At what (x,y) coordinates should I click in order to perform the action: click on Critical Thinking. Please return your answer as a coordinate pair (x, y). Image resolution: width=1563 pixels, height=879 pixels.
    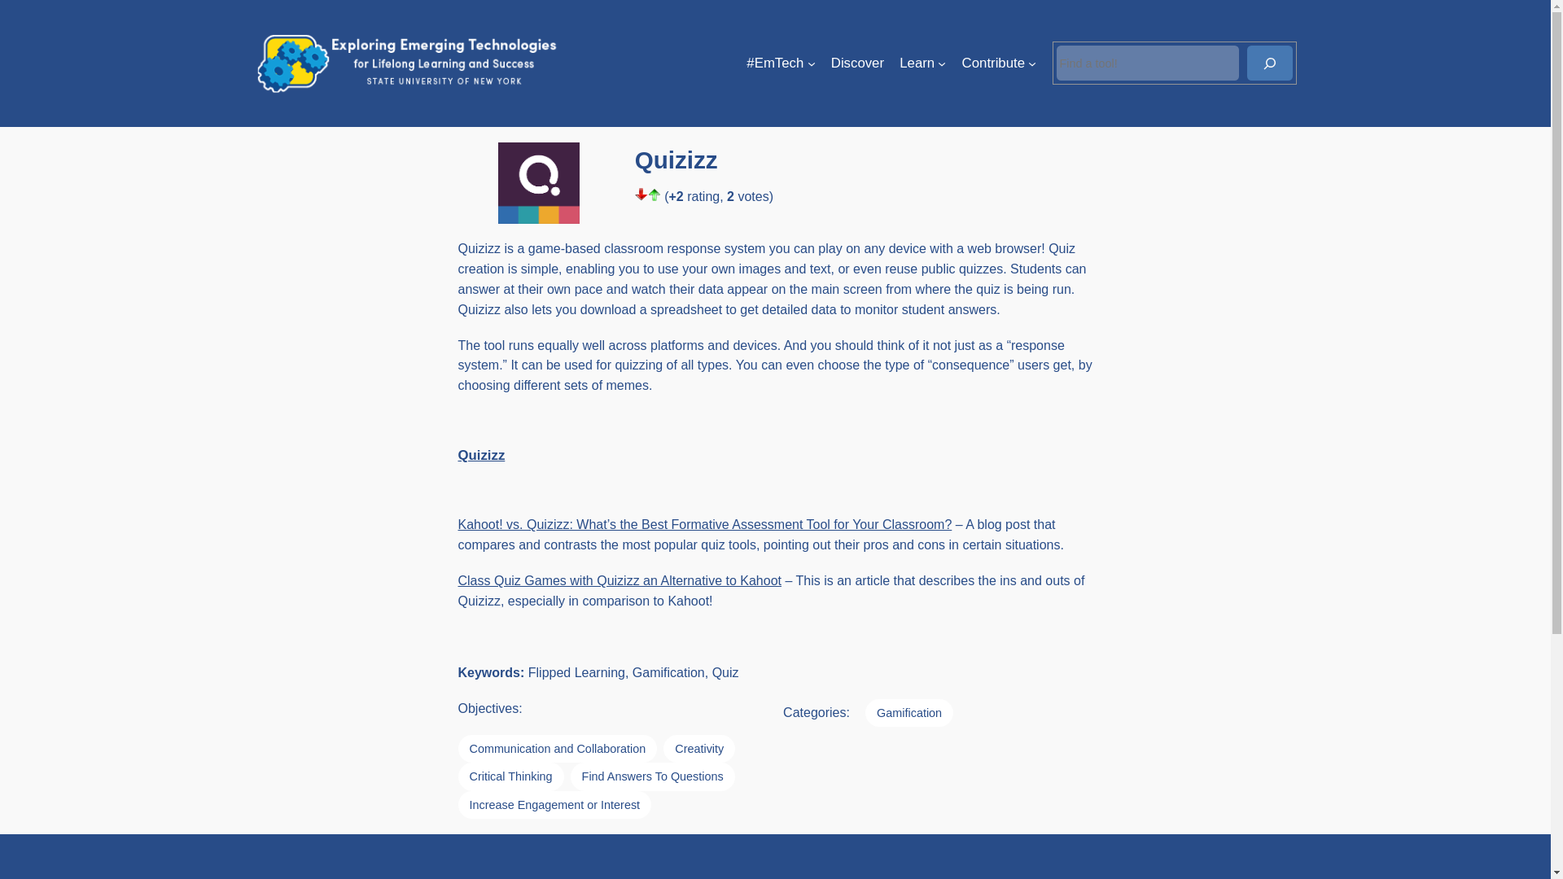
    Looking at the image, I should click on (510, 776).